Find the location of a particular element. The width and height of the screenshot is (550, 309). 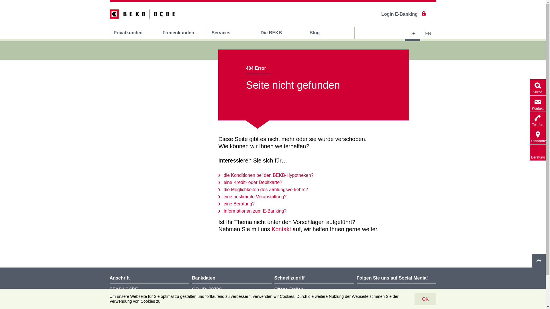

Instagram is located at coordinates (411, 294).